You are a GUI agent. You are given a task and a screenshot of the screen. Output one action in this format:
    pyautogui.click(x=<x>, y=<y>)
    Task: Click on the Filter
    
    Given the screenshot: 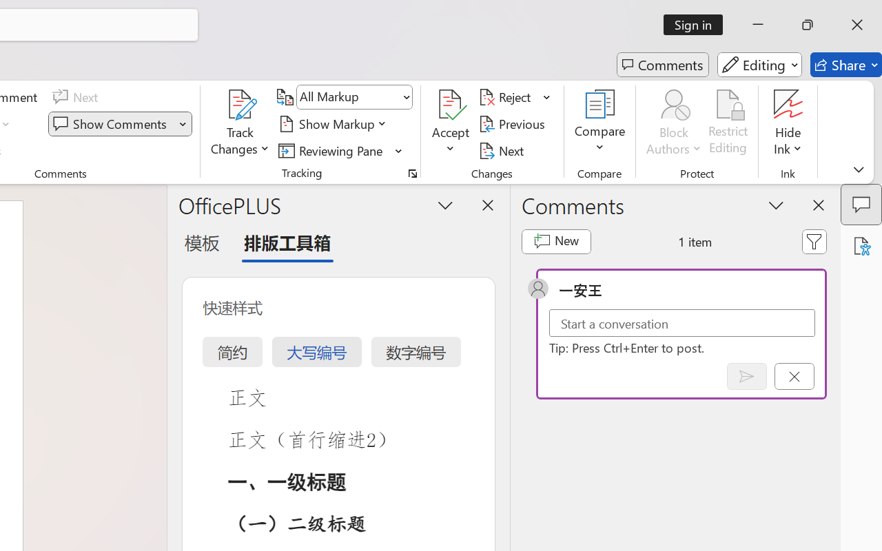 What is the action you would take?
    pyautogui.click(x=814, y=241)
    